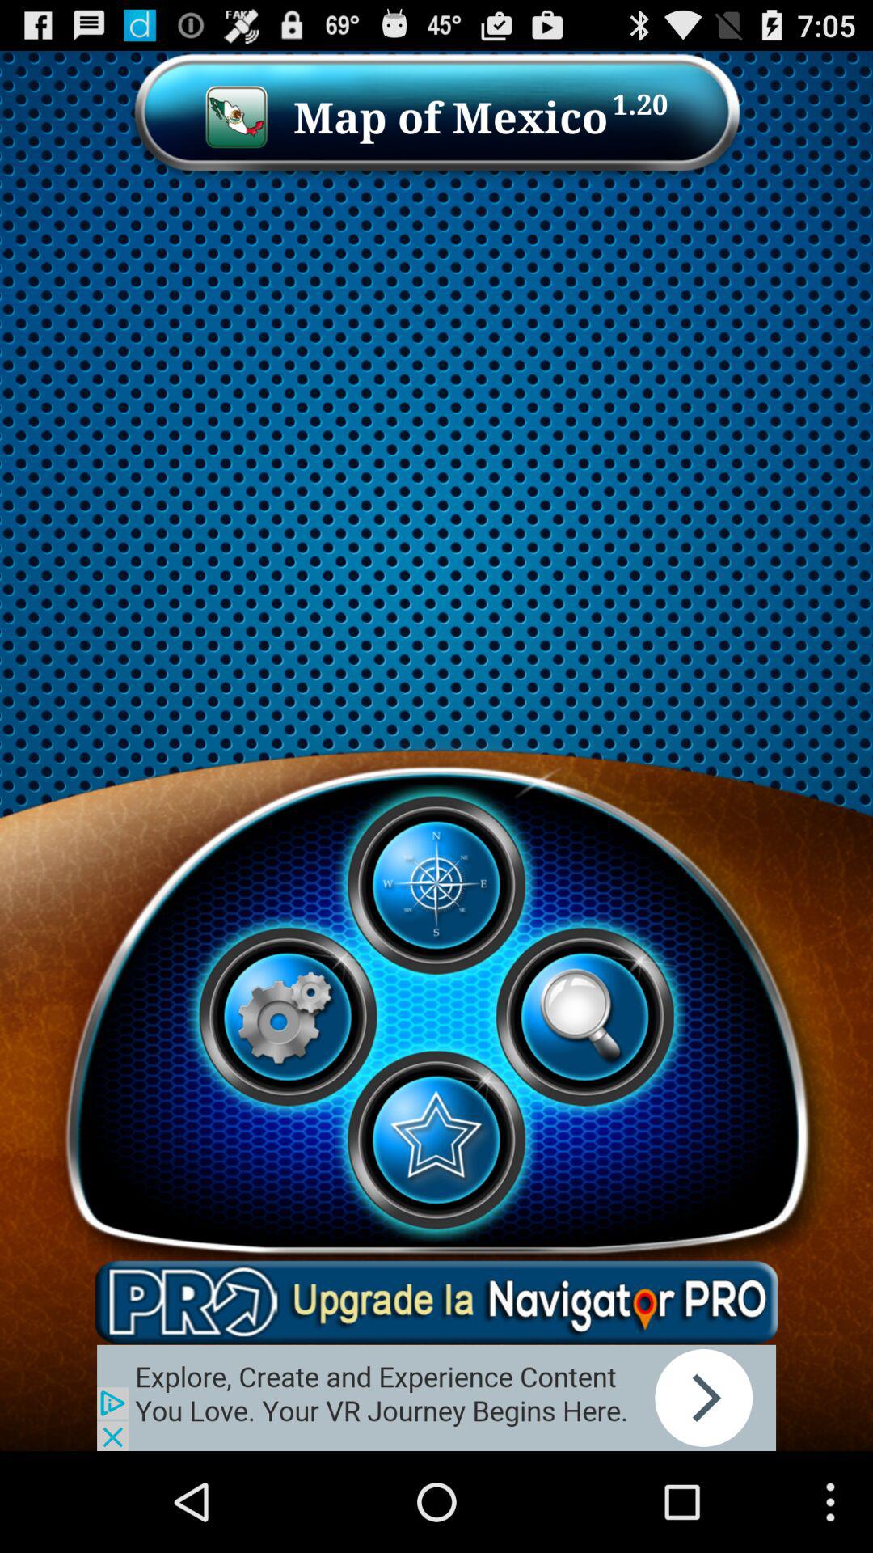  I want to click on go to search, so click(584, 1017).